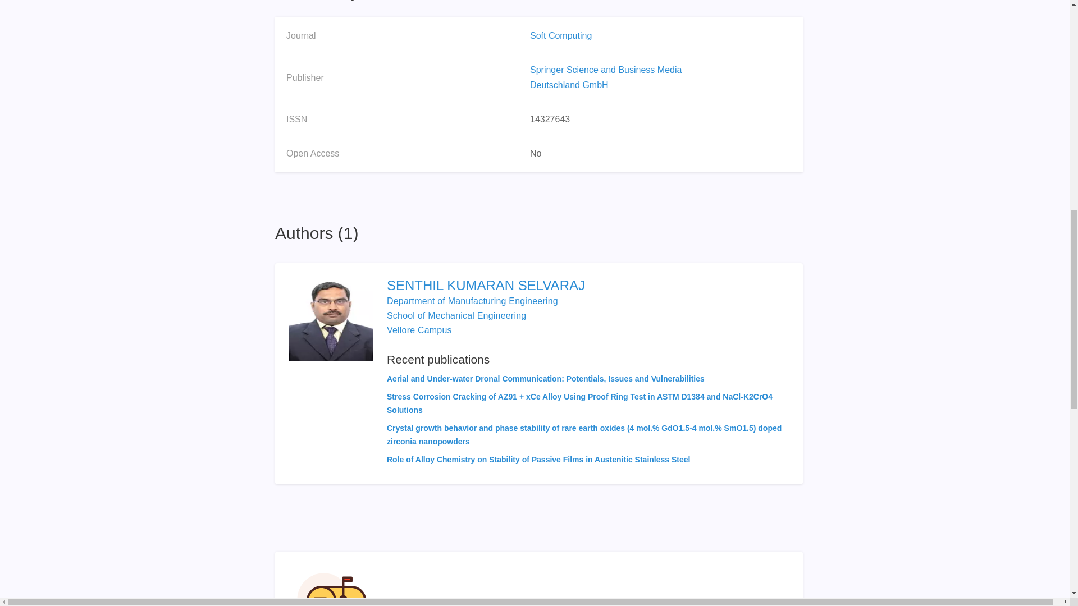  What do you see at coordinates (456, 315) in the screenshot?
I see `School of Mechanical Engineering` at bounding box center [456, 315].